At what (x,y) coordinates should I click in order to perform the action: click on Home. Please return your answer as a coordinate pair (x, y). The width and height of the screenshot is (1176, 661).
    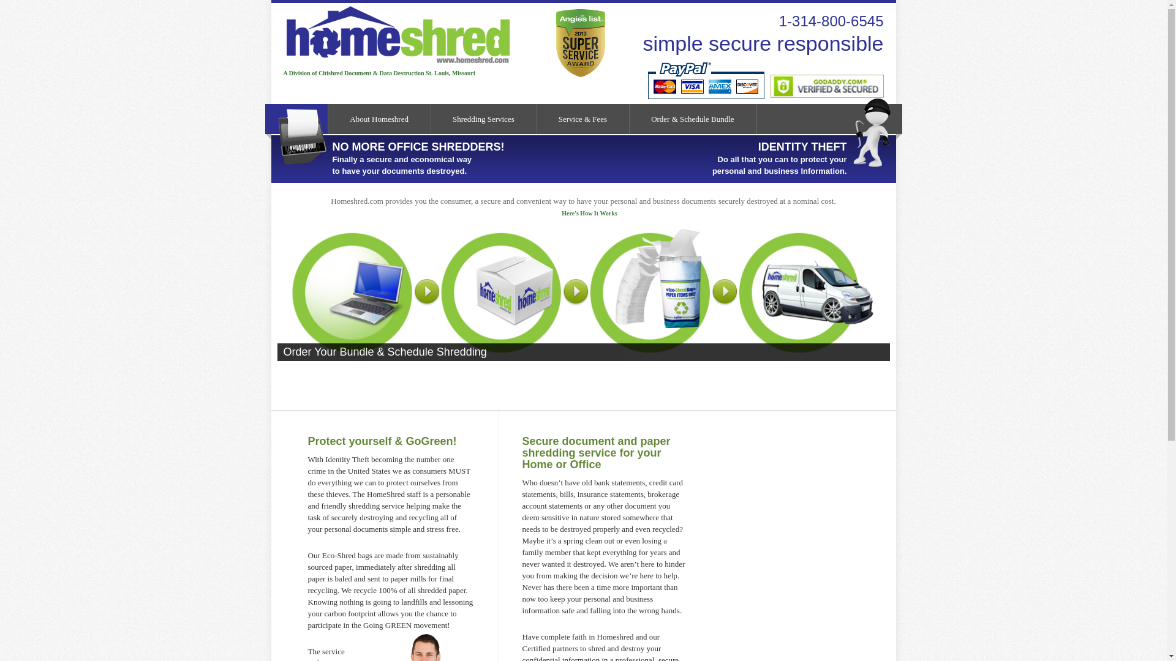
    Looking at the image, I should click on (296, 119).